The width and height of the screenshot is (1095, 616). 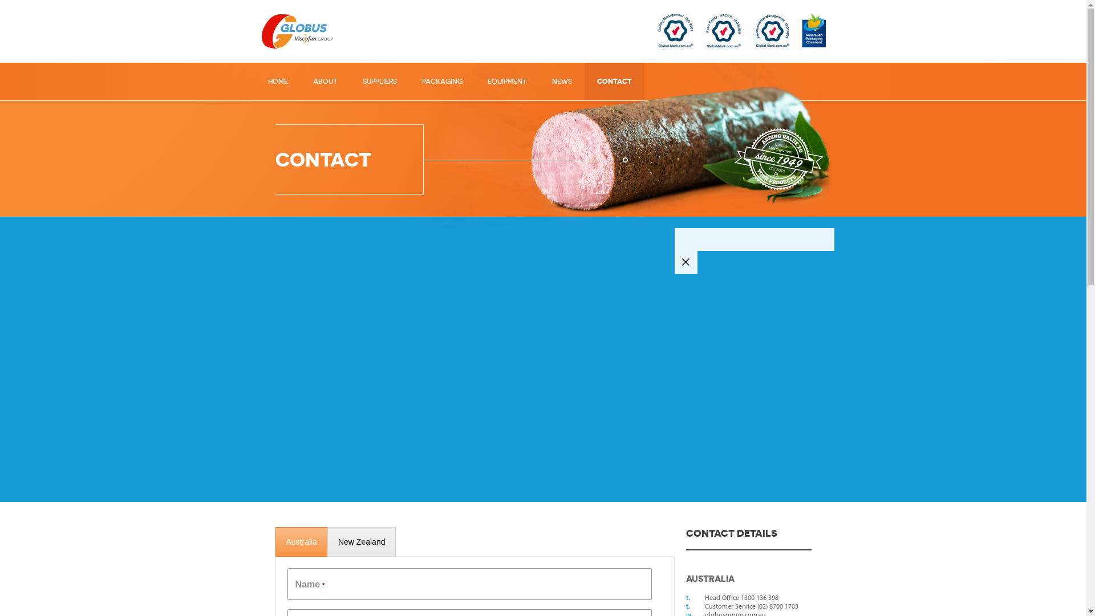 I want to click on SUPPLIERS, so click(x=380, y=82).